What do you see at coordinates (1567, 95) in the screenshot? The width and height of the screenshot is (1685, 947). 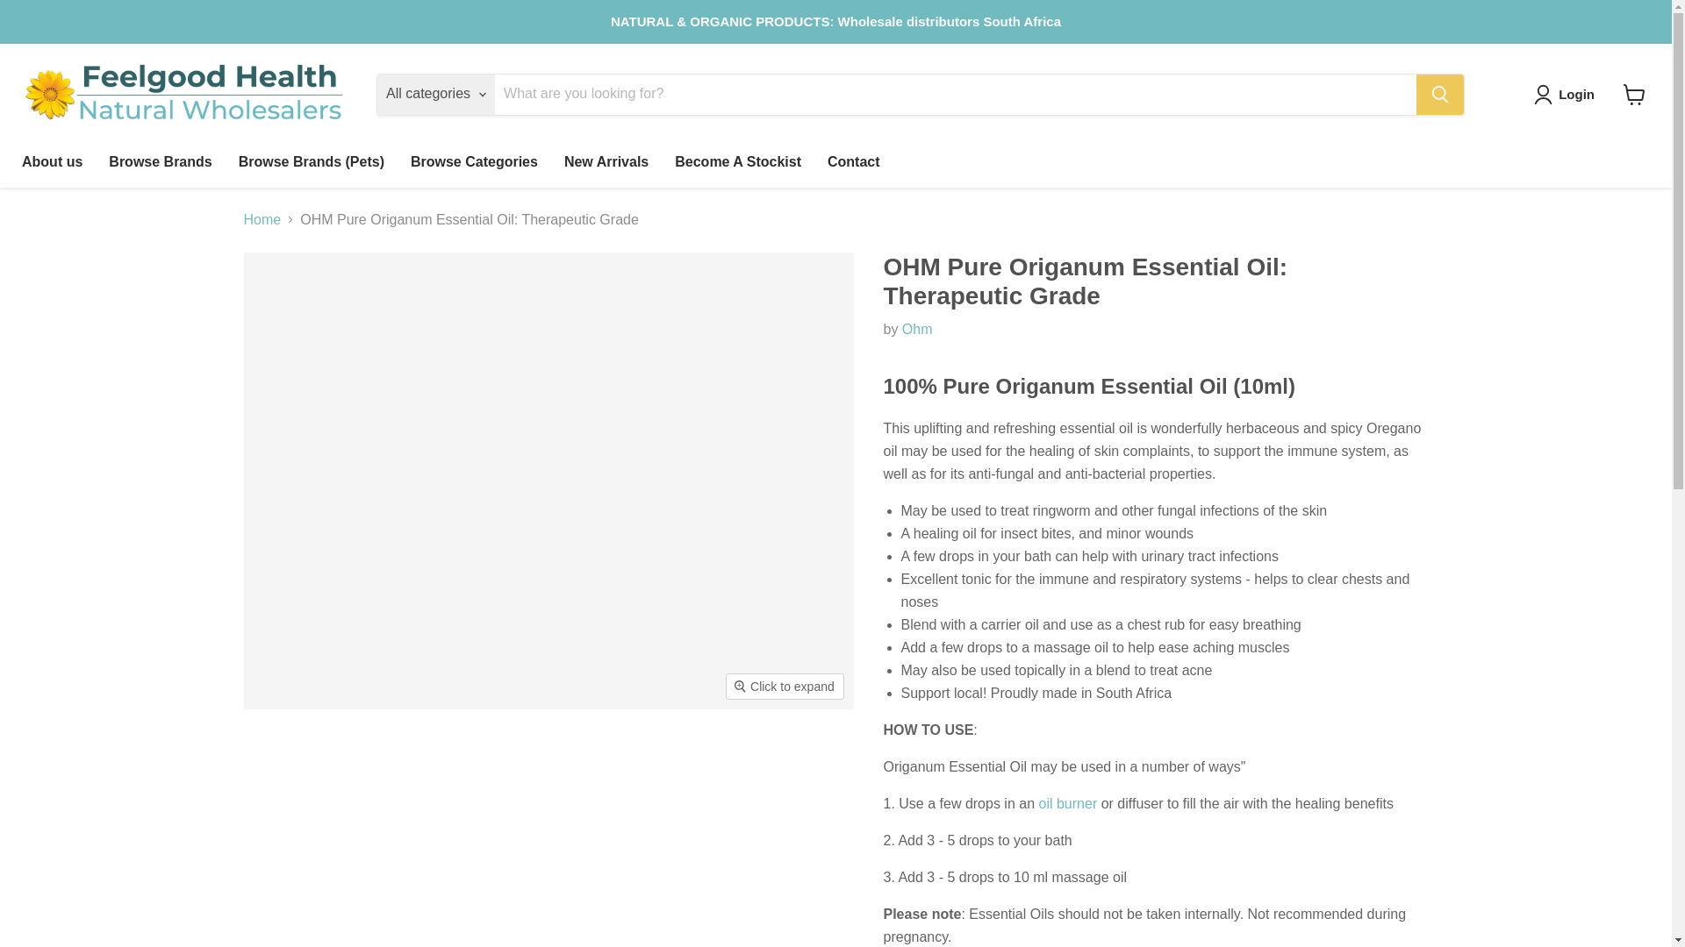 I see `Login` at bounding box center [1567, 95].